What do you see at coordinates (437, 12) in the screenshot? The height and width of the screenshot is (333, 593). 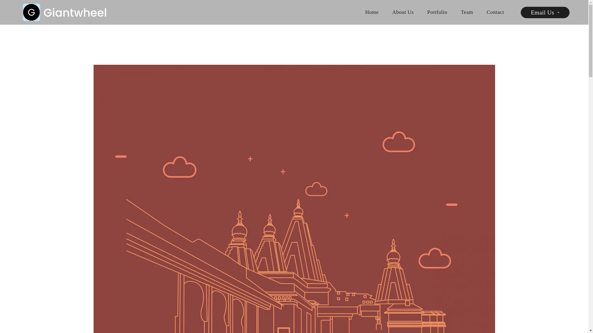 I see `Portfolio` at bounding box center [437, 12].